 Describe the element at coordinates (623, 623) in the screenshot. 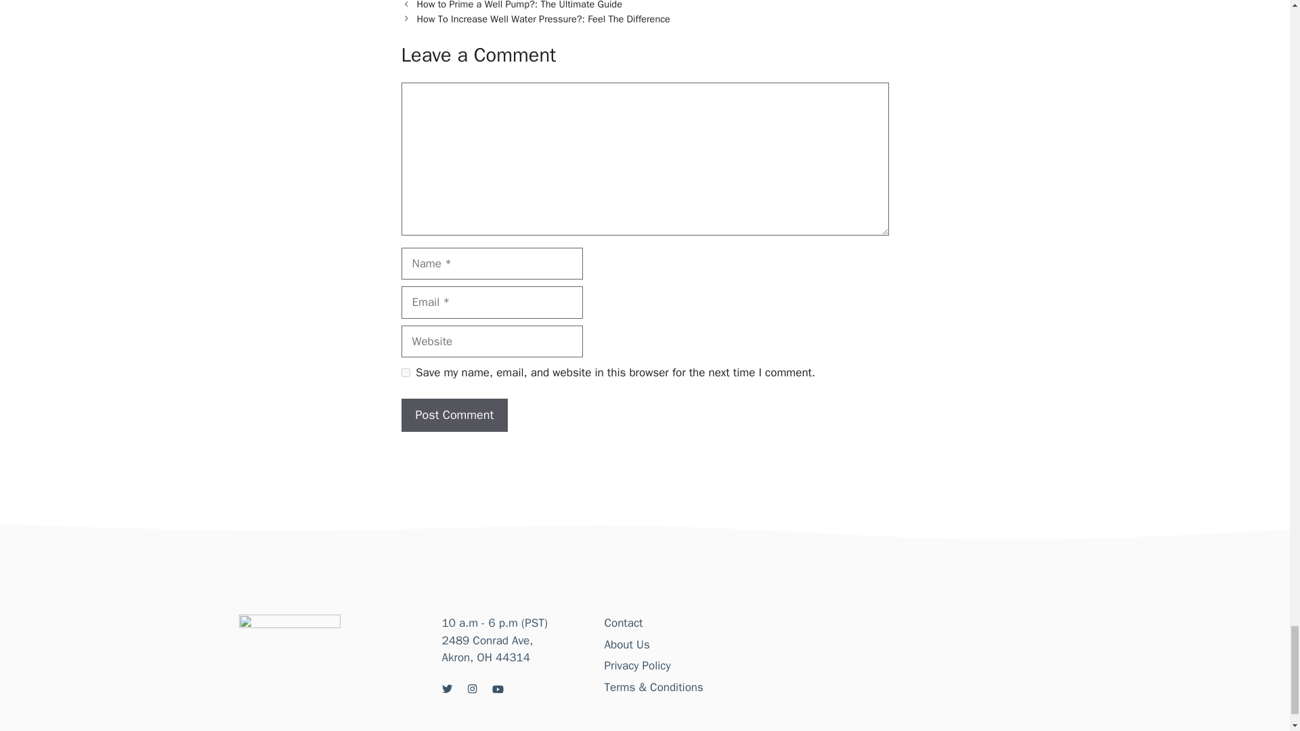

I see `Contact` at that location.